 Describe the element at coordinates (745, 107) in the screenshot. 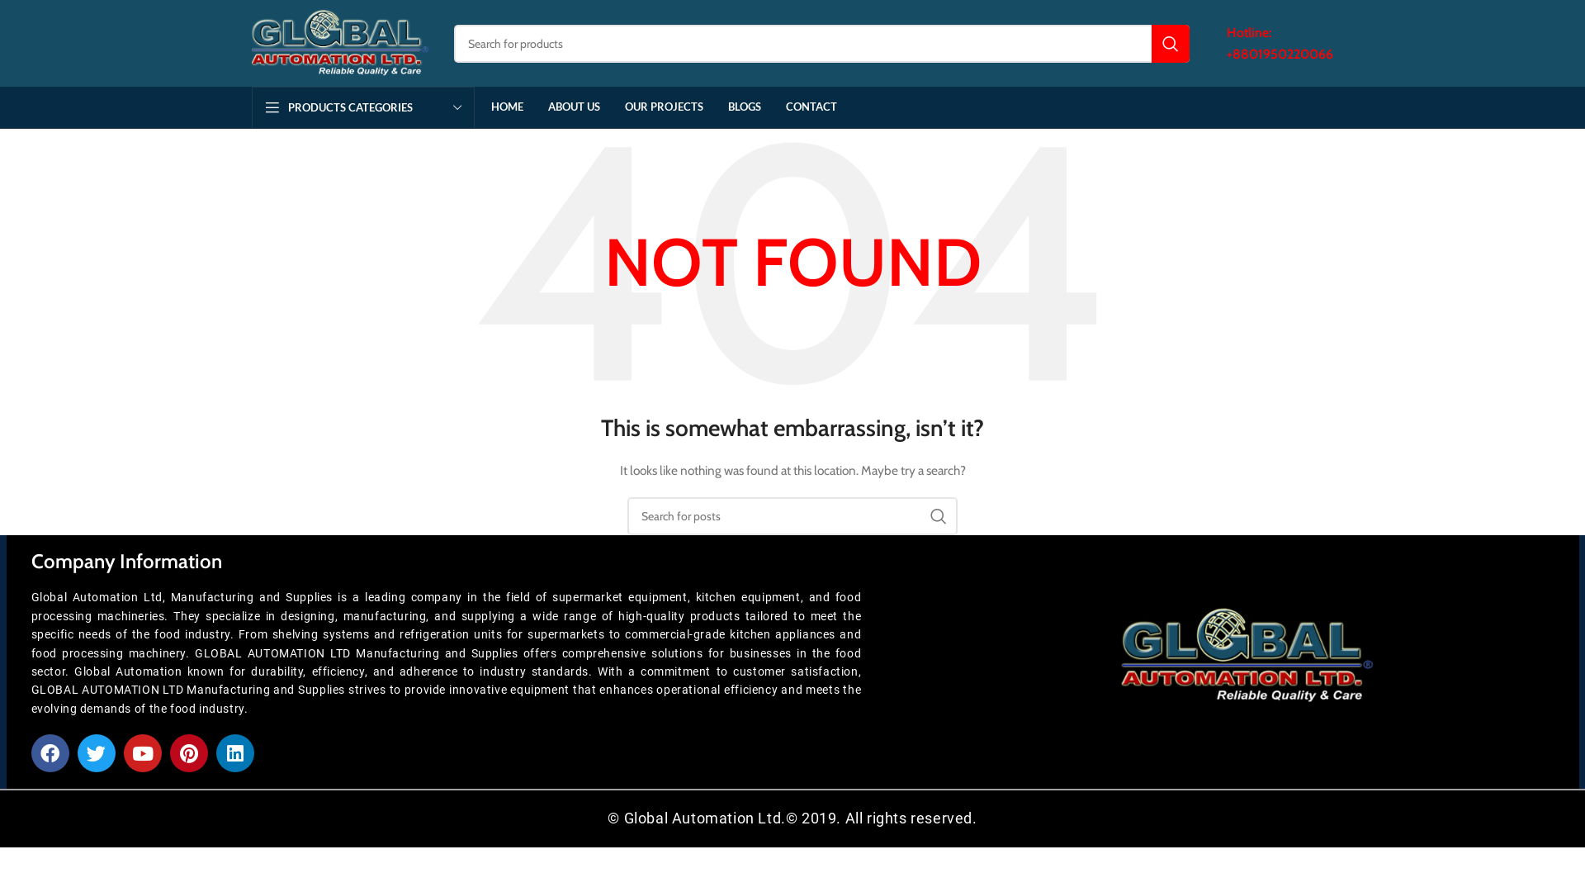

I see `BLOGS` at that location.